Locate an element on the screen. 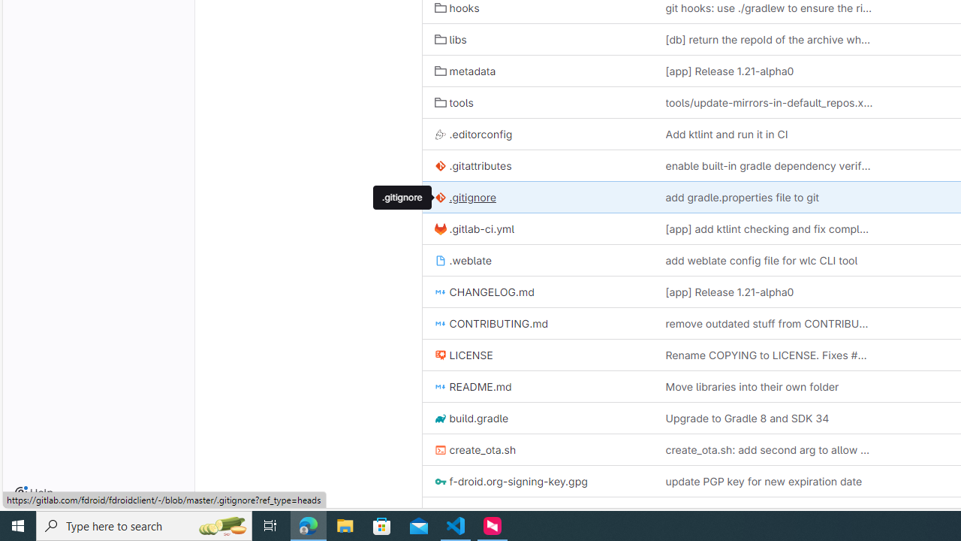 The width and height of the screenshot is (961, 541). libs is located at coordinates (538, 39).